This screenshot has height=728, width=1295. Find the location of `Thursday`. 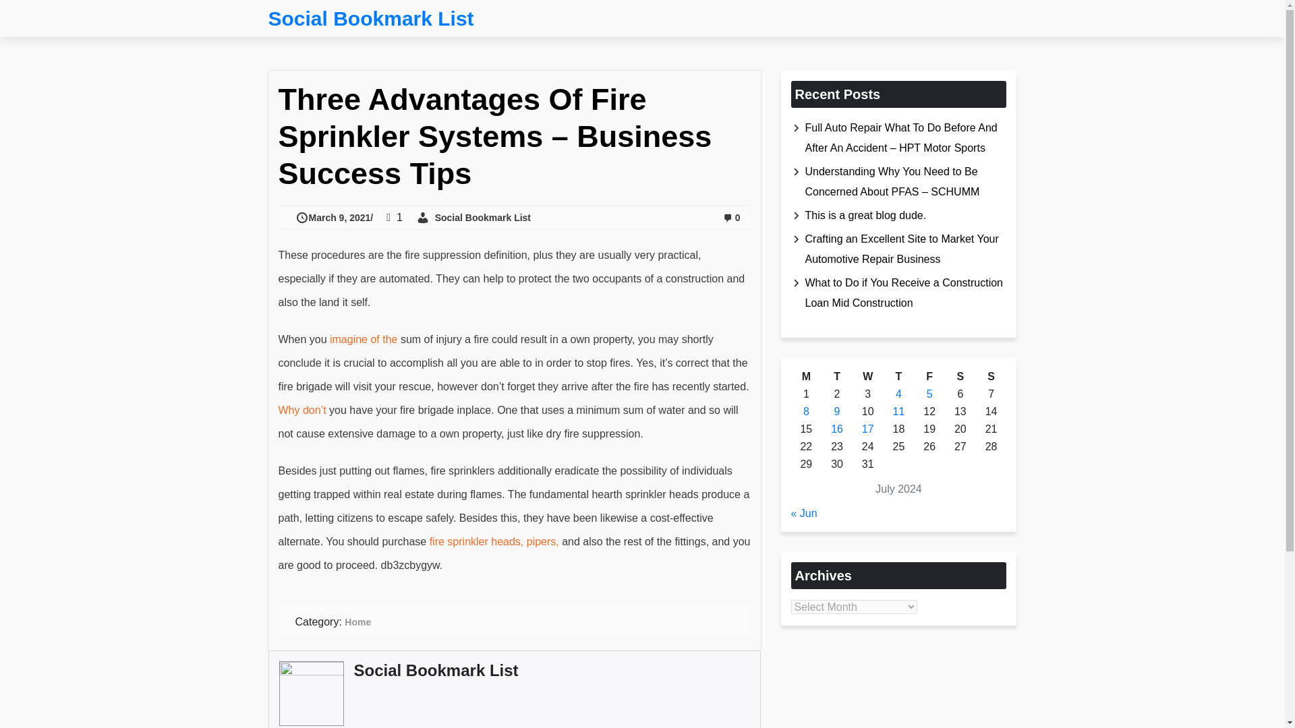

Thursday is located at coordinates (898, 377).